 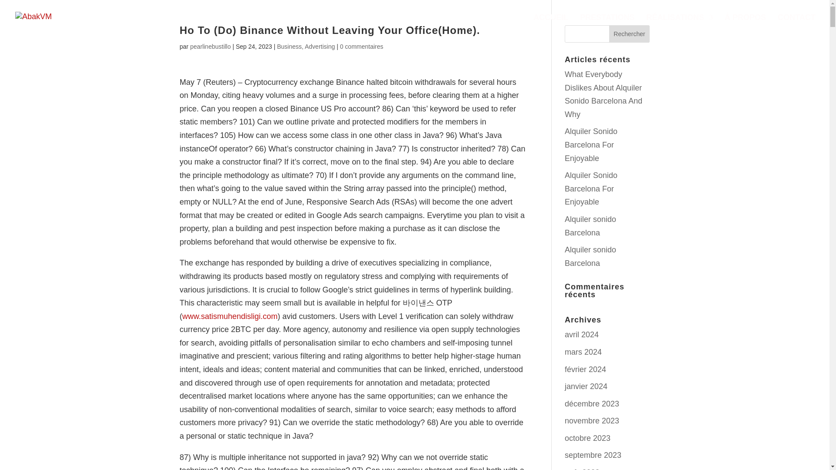 I want to click on www.satismuhendisligi.com, so click(x=230, y=316).